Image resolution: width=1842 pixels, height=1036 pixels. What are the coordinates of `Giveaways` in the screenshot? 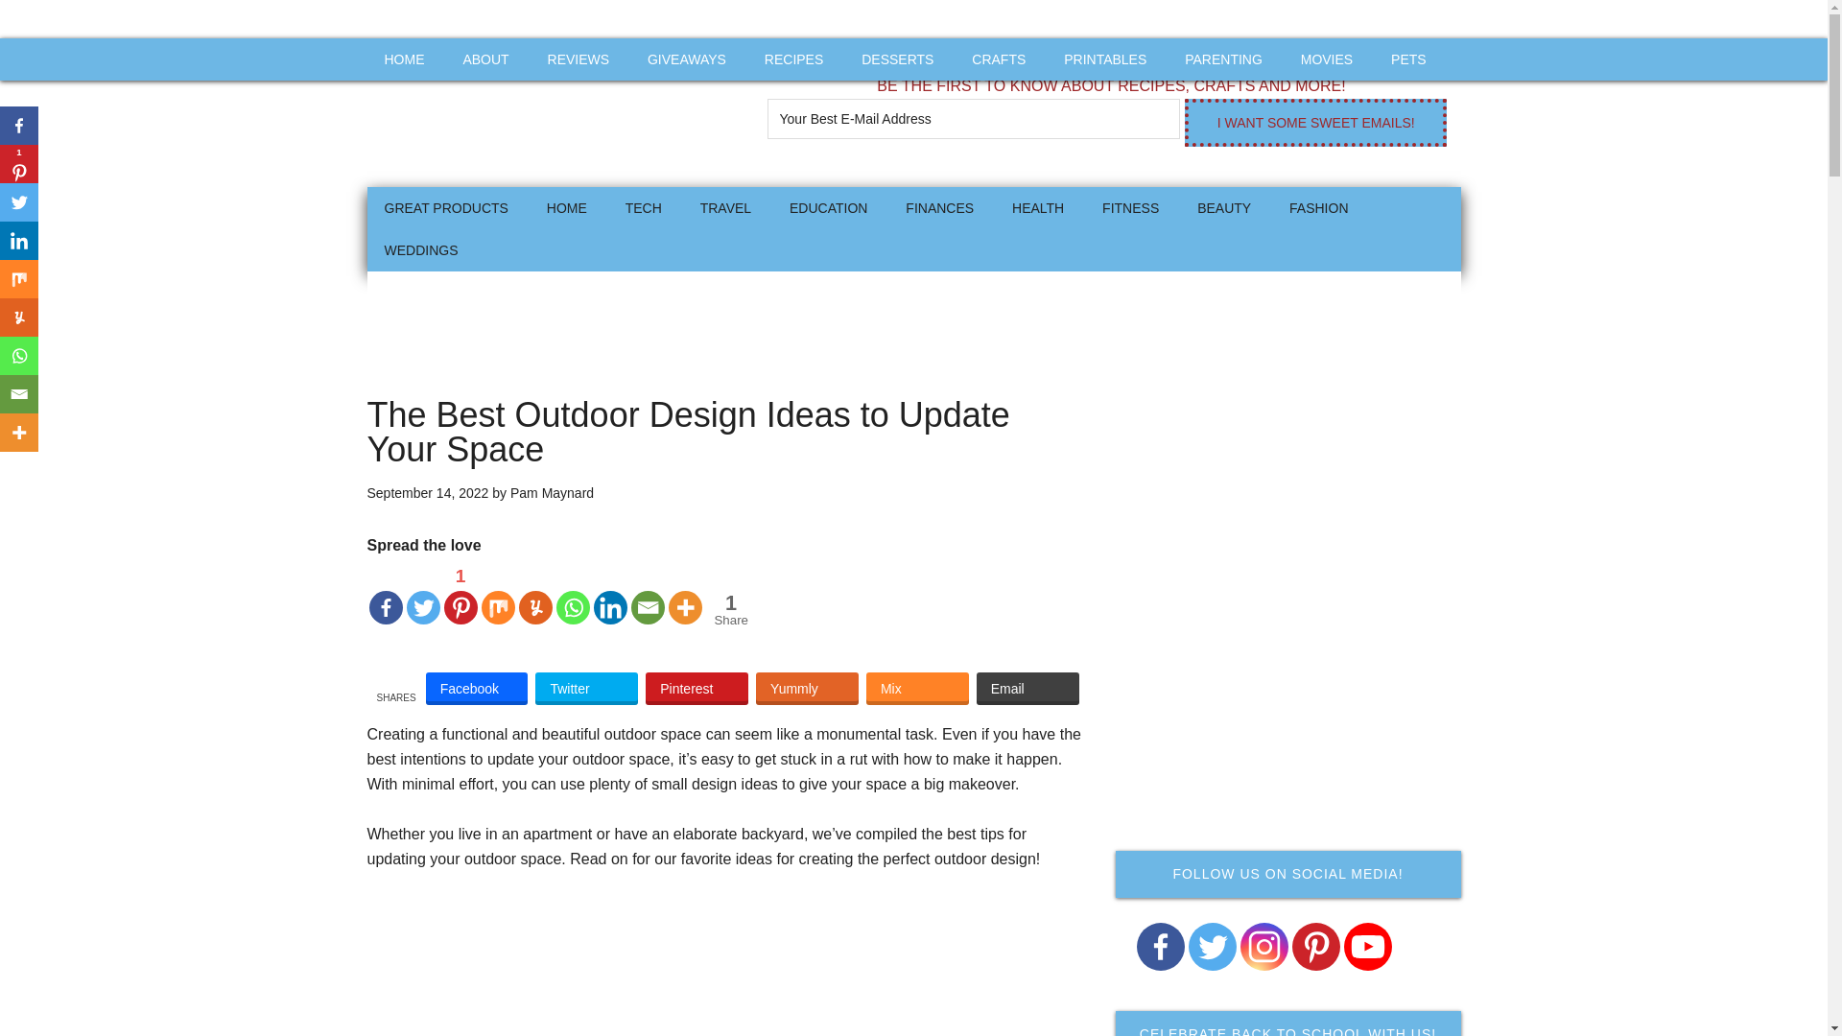 It's located at (687, 59).